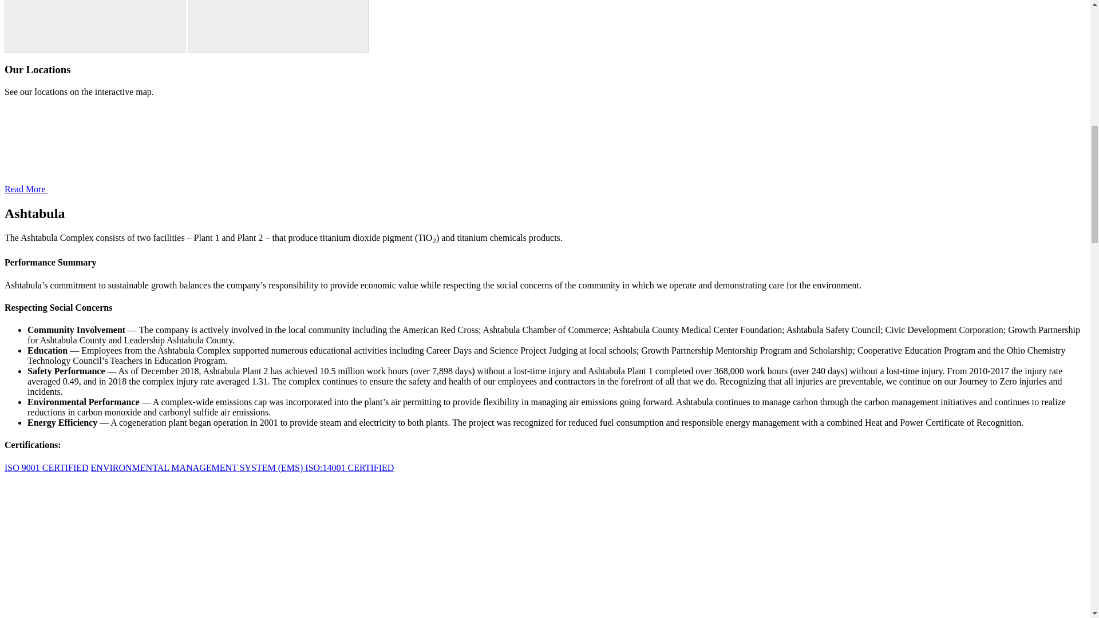 The width and height of the screenshot is (1099, 618). Describe the element at coordinates (46, 468) in the screenshot. I see `ISO 9001 CERTIFIED` at that location.